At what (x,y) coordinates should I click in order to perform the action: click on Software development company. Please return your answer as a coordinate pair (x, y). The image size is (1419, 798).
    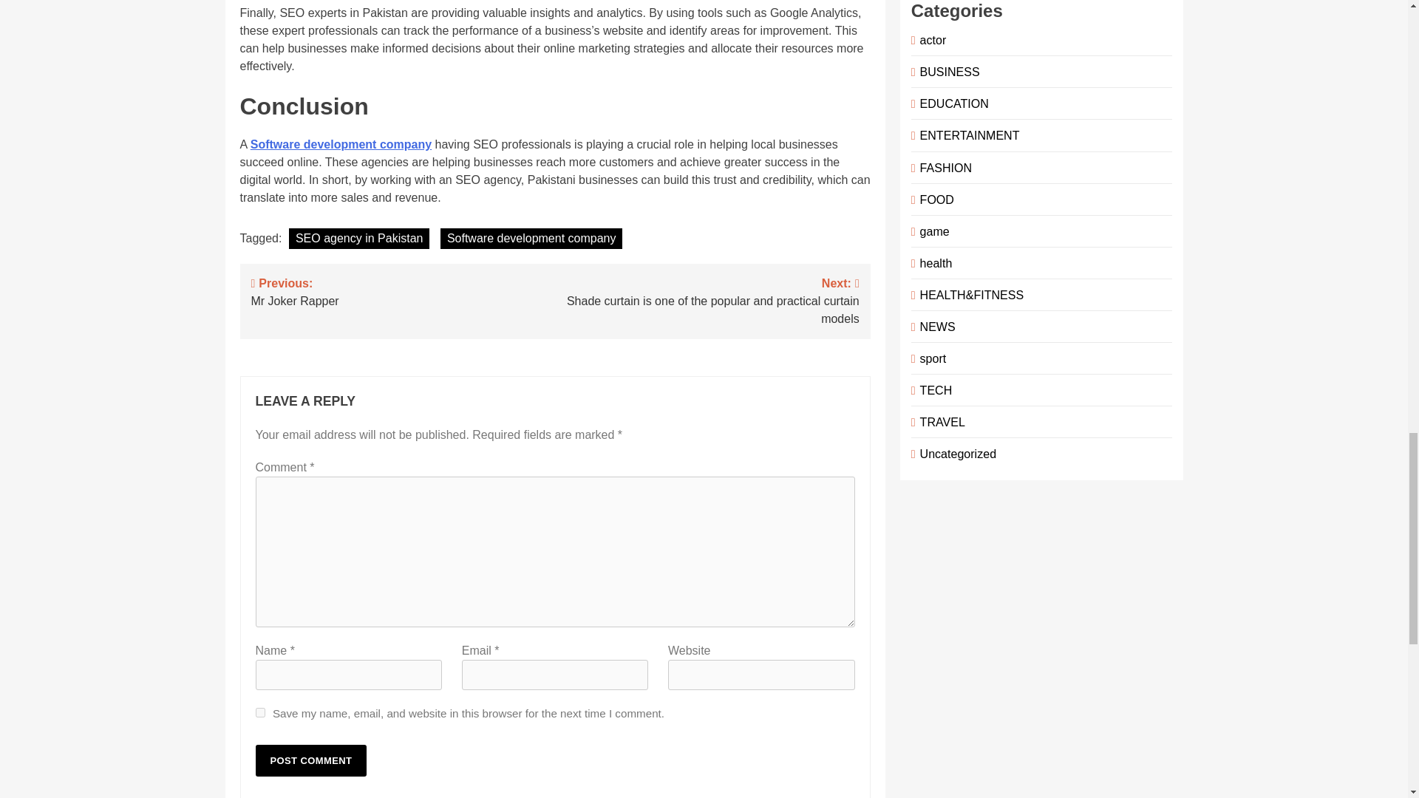
    Looking at the image, I should click on (531, 238).